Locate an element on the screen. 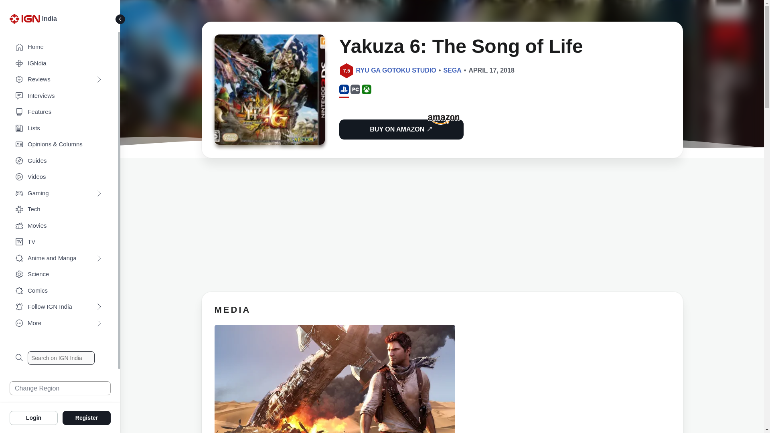  Interviews is located at coordinates (59, 96).